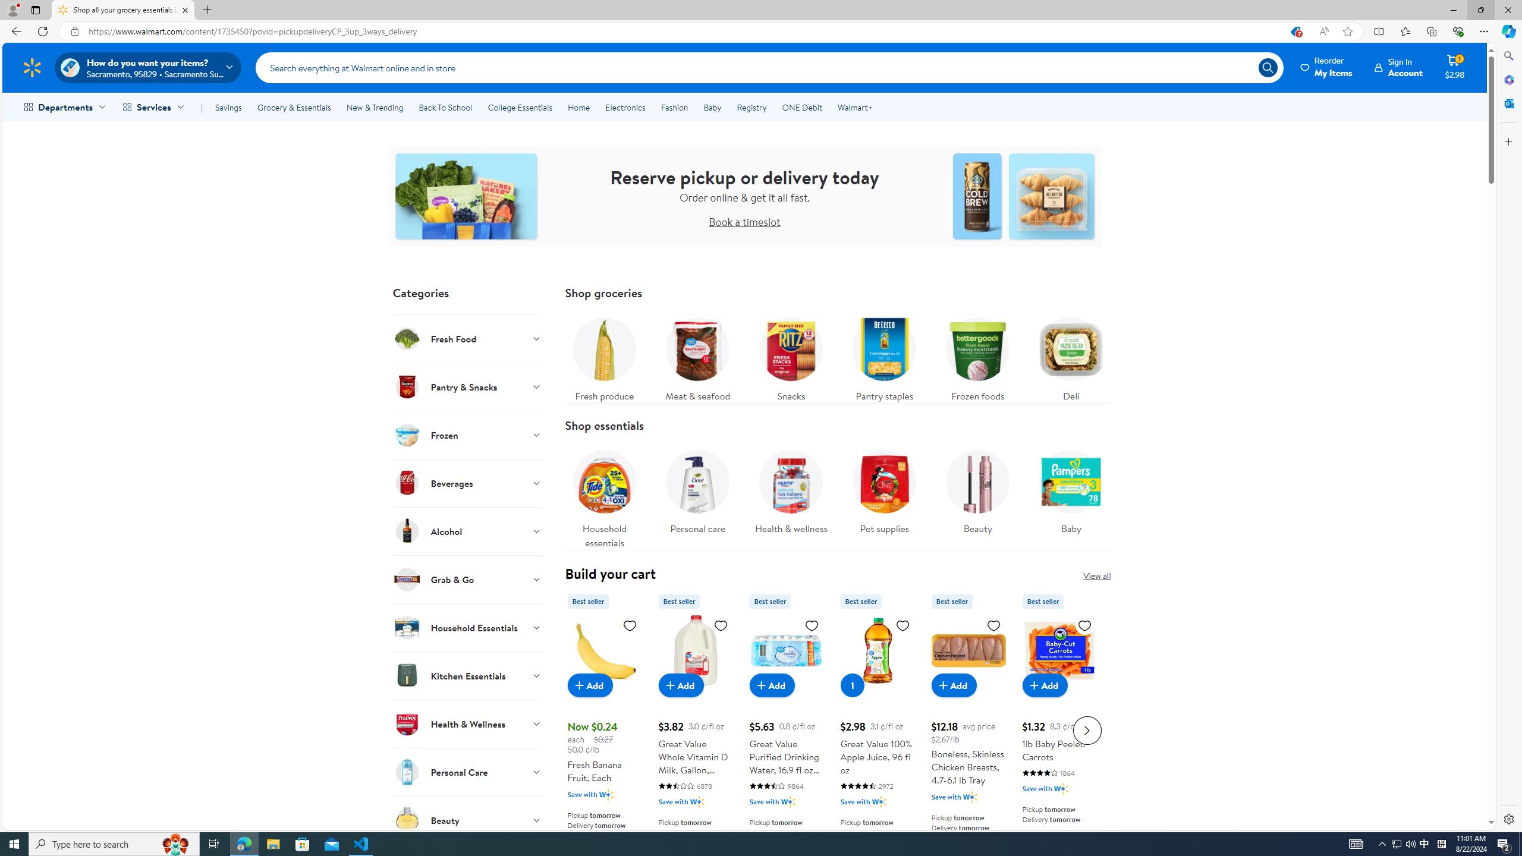  I want to click on Frozen foods, so click(977, 357).